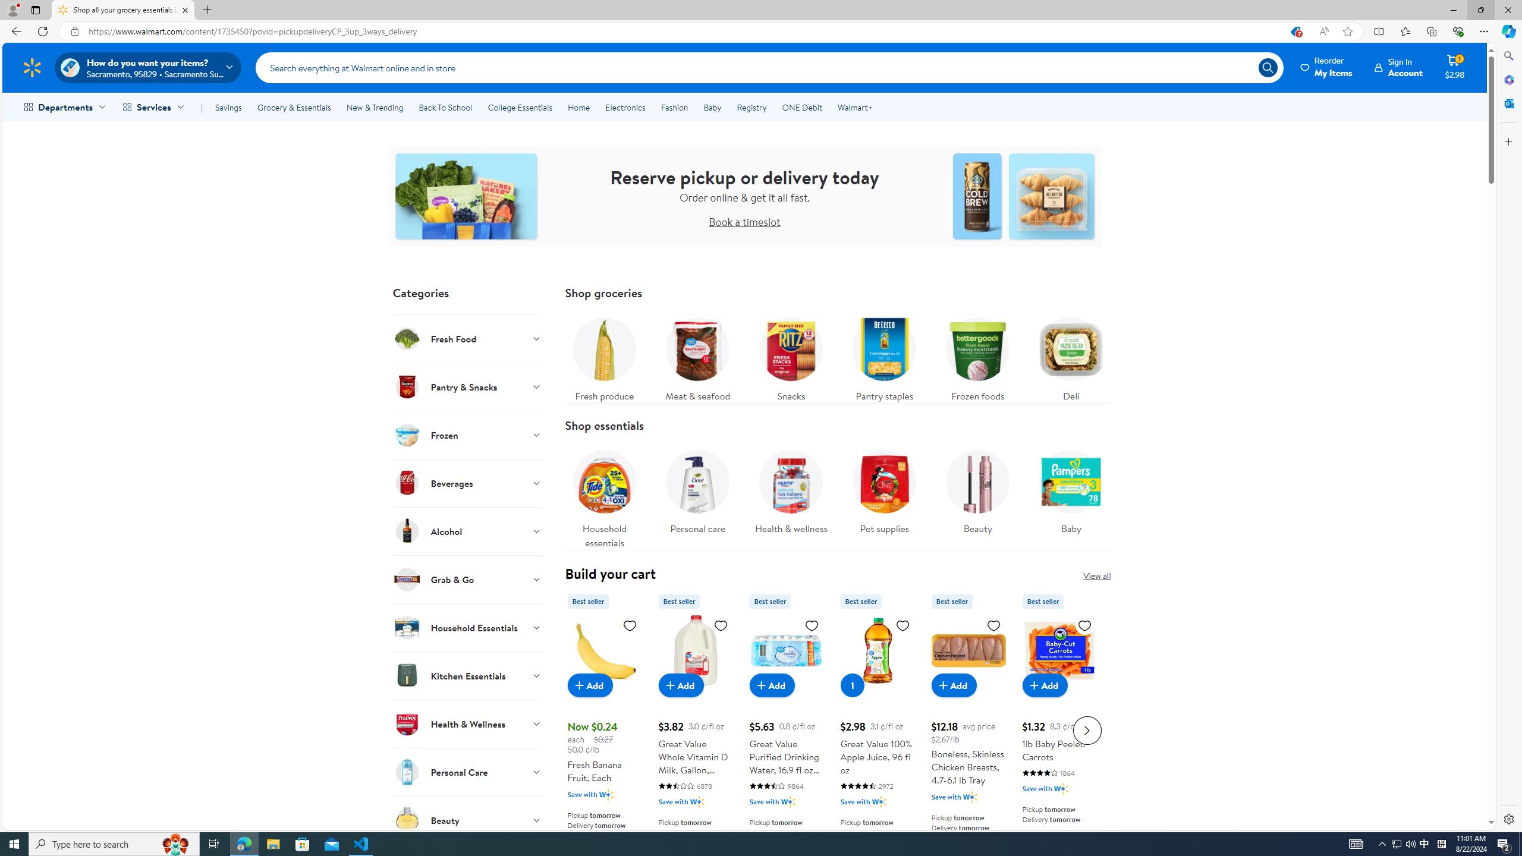  I want to click on Frozen foods, so click(977, 357).